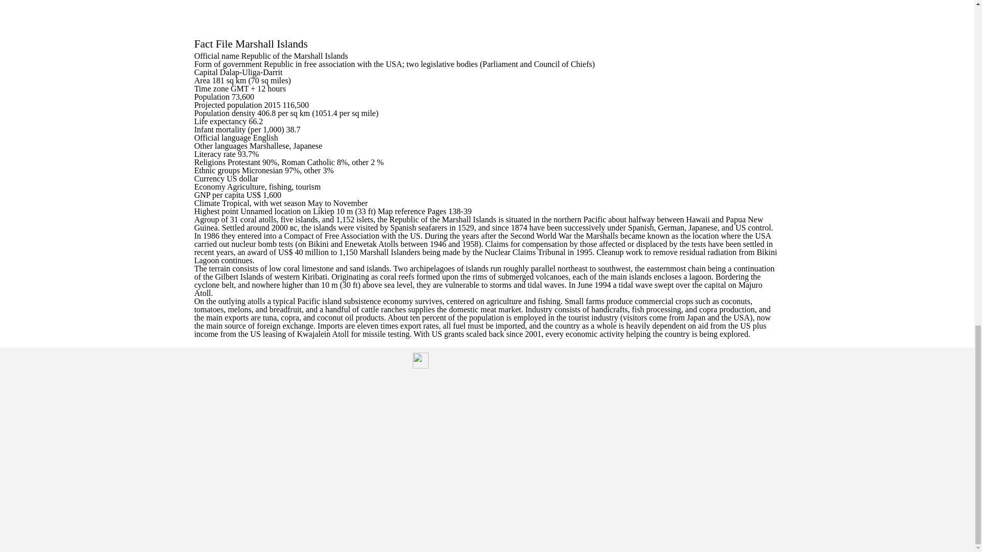 This screenshot has width=982, height=552. What do you see at coordinates (420, 361) in the screenshot?
I see `LiveInternet` at bounding box center [420, 361].